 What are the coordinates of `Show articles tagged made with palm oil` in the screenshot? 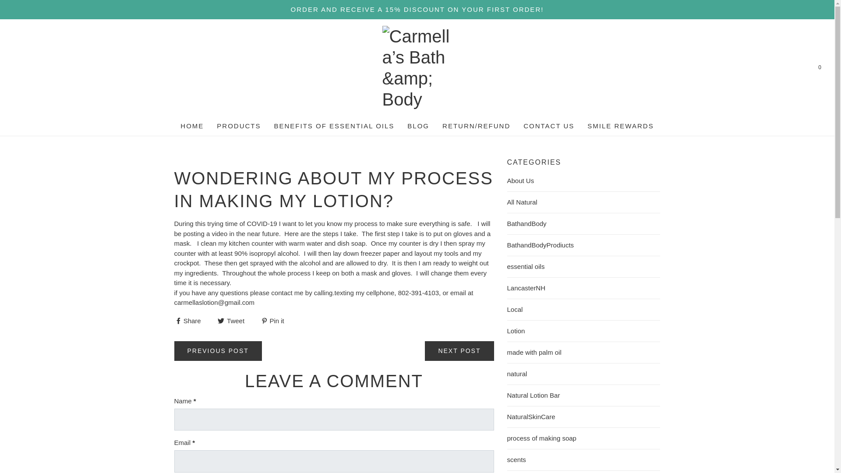 It's located at (583, 352).